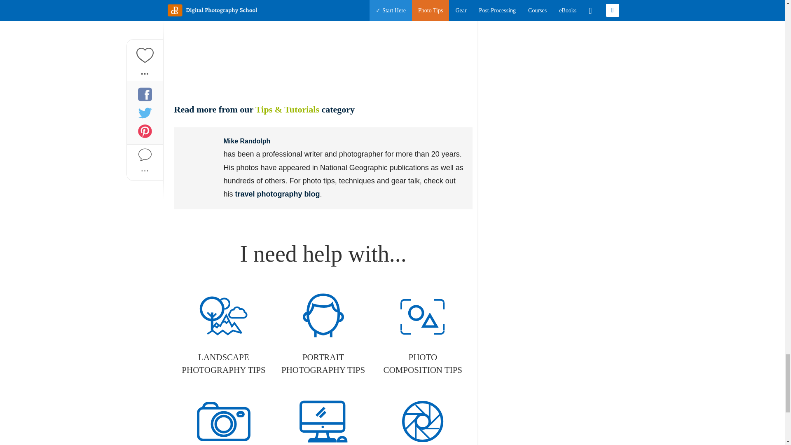  I want to click on Mike Randolph, so click(199, 152).